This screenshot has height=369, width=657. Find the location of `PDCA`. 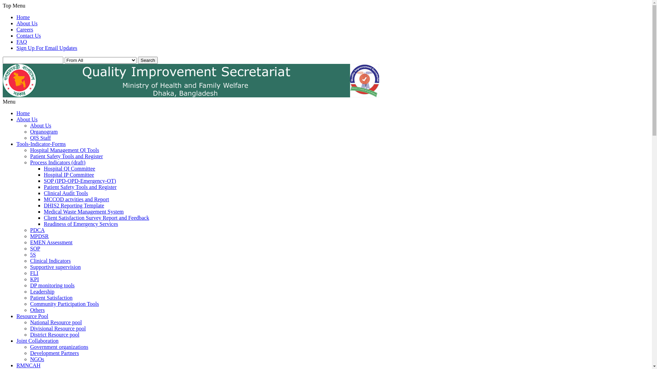

PDCA is located at coordinates (38, 230).